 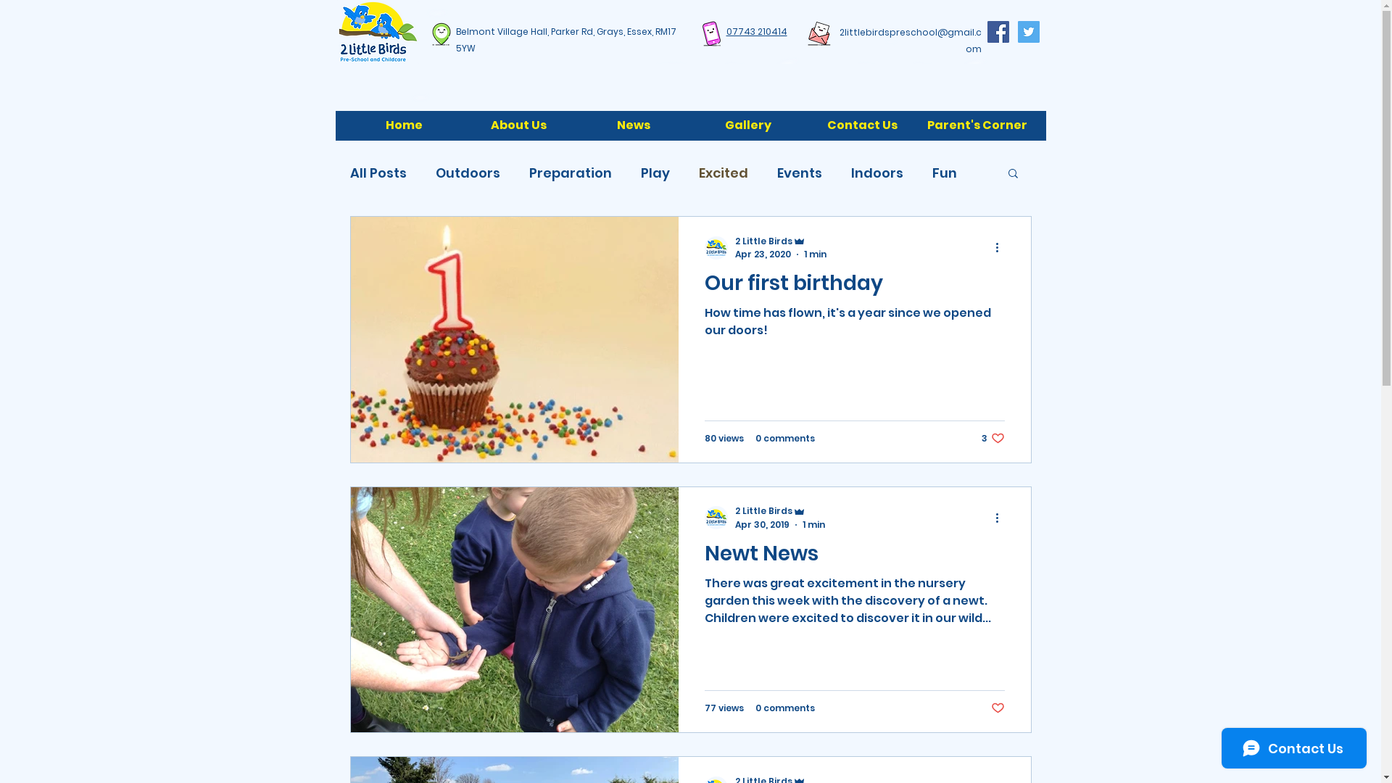 What do you see at coordinates (911, 41) in the screenshot?
I see `2littlebirdspreschool@gmail.com` at bounding box center [911, 41].